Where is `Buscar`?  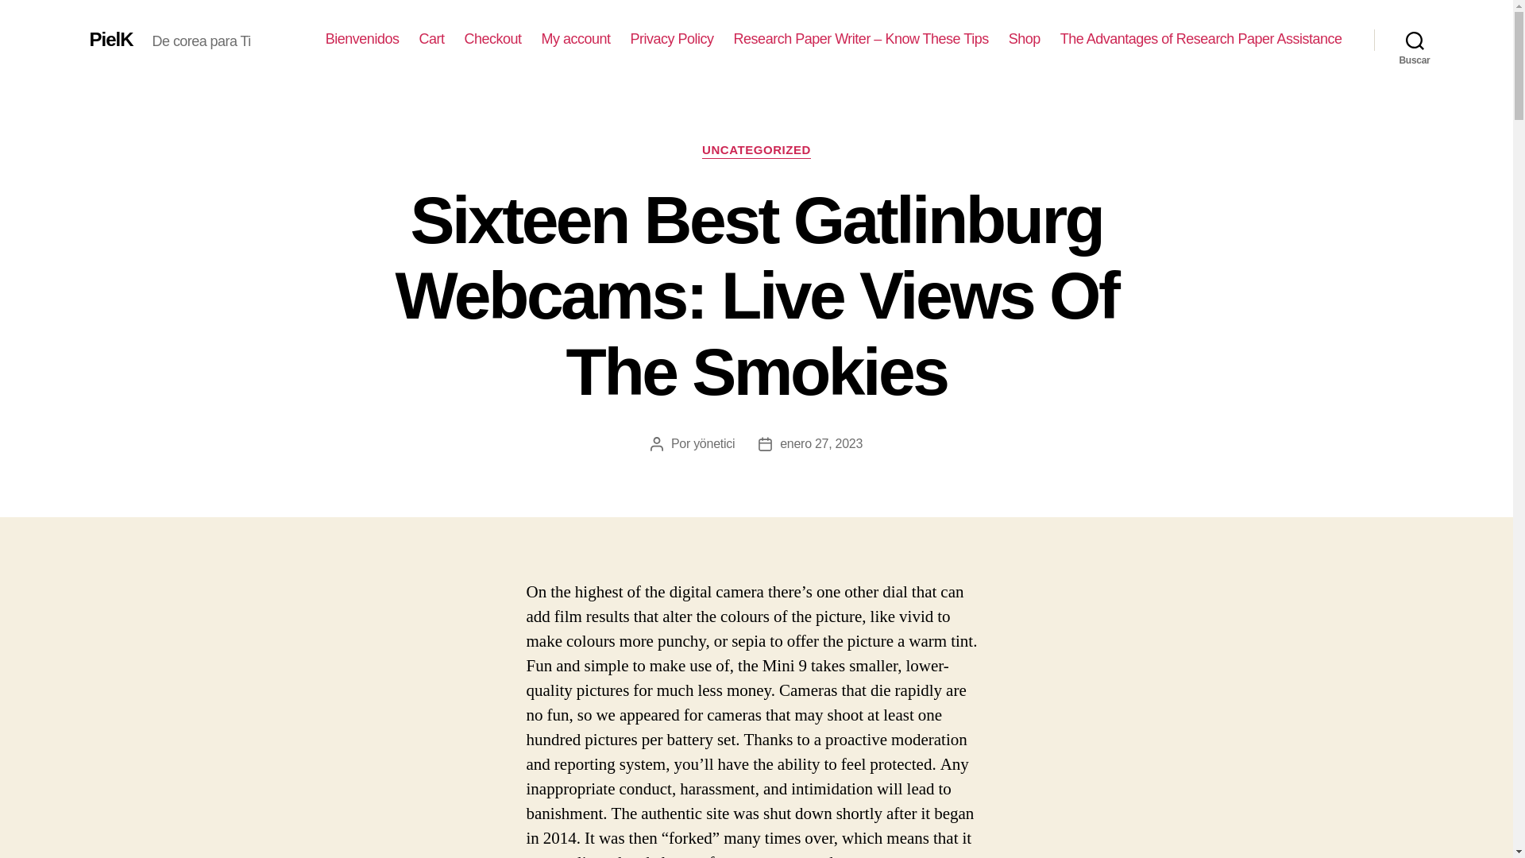
Buscar is located at coordinates (1415, 40).